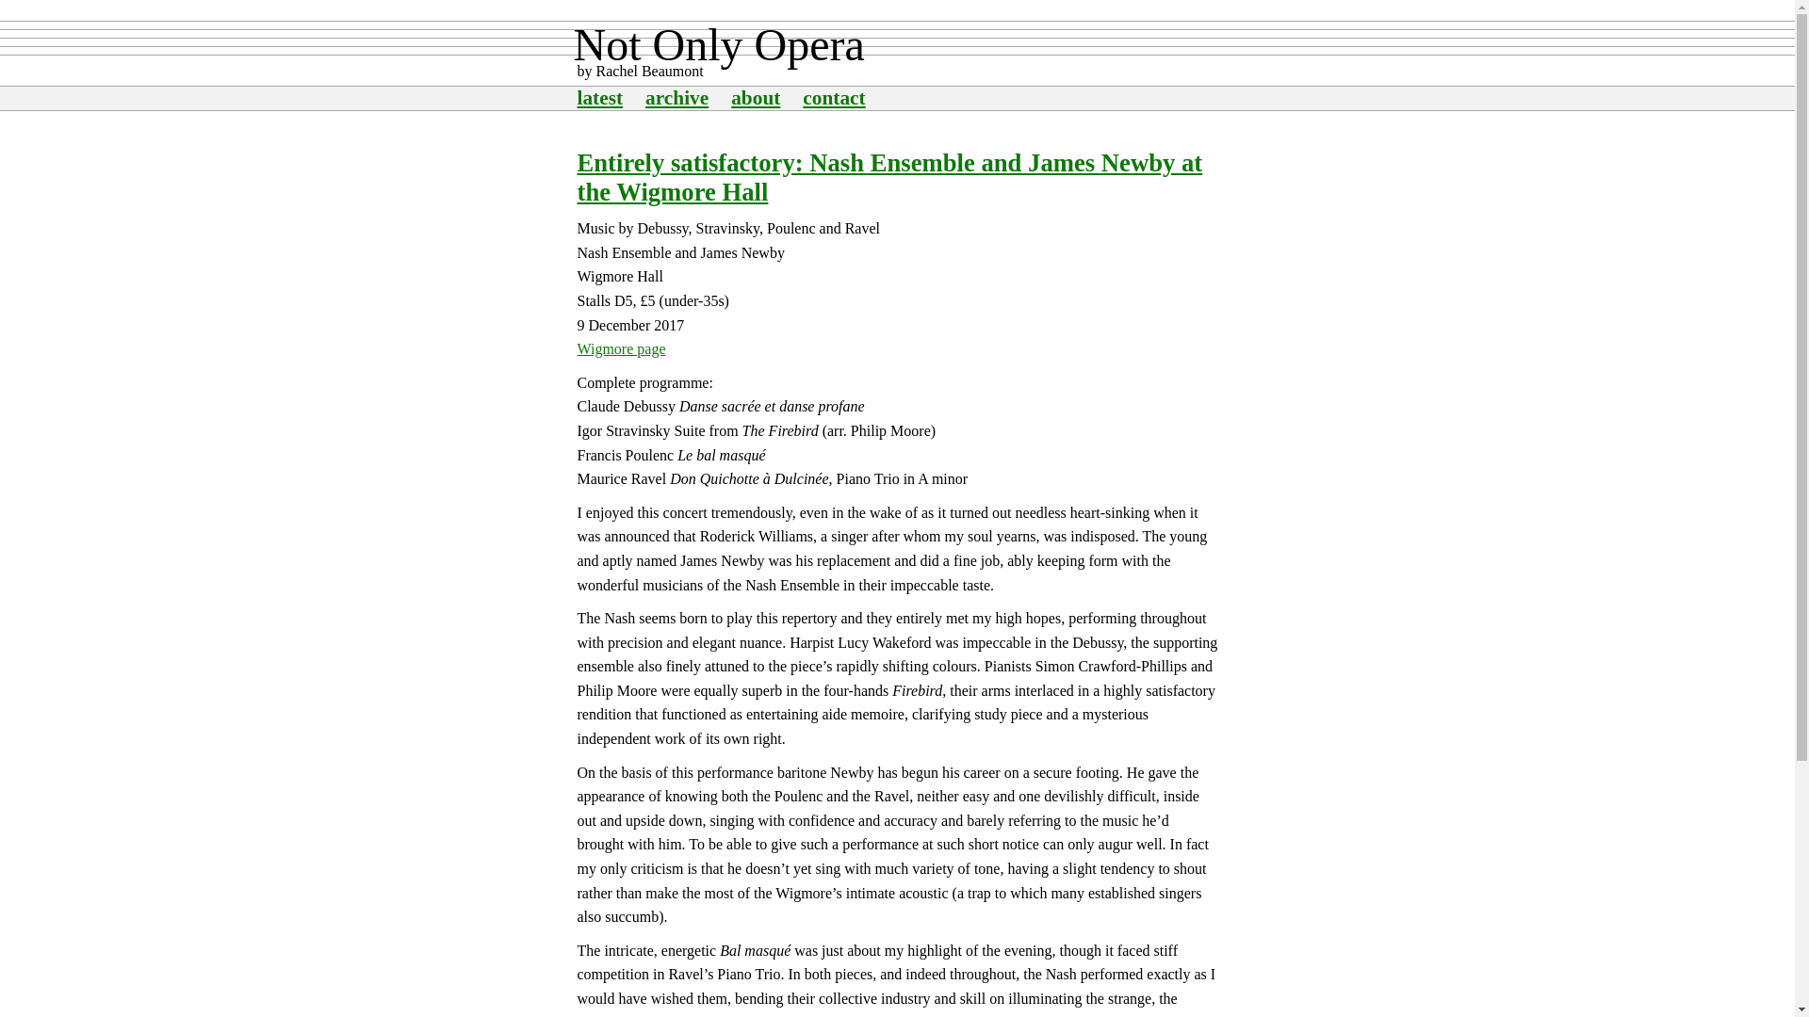 The image size is (1809, 1017). What do you see at coordinates (599, 97) in the screenshot?
I see `latest` at bounding box center [599, 97].